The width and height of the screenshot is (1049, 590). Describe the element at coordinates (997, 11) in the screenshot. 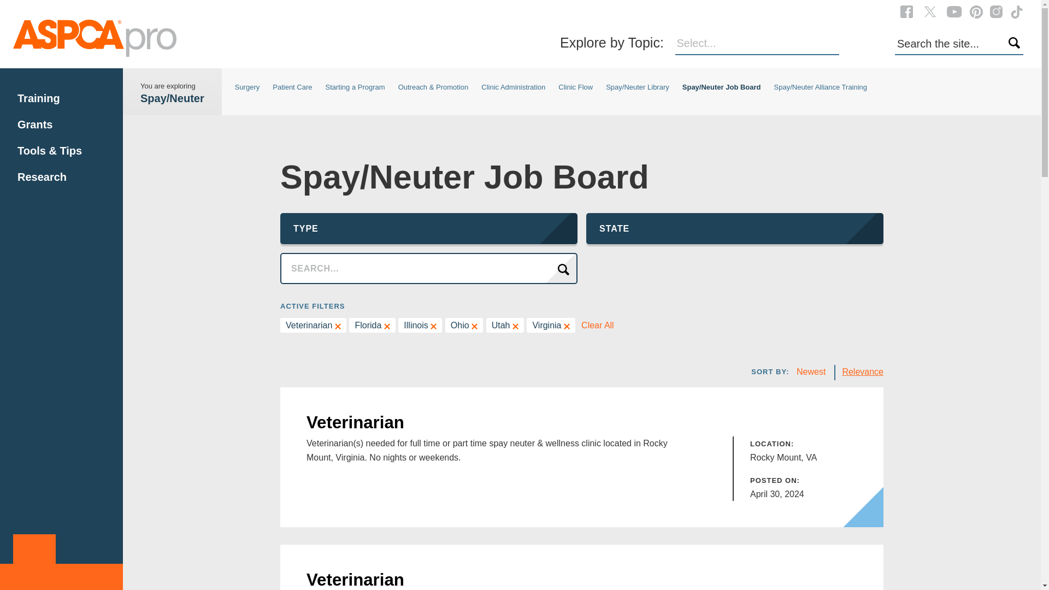

I see `Instagram` at that location.